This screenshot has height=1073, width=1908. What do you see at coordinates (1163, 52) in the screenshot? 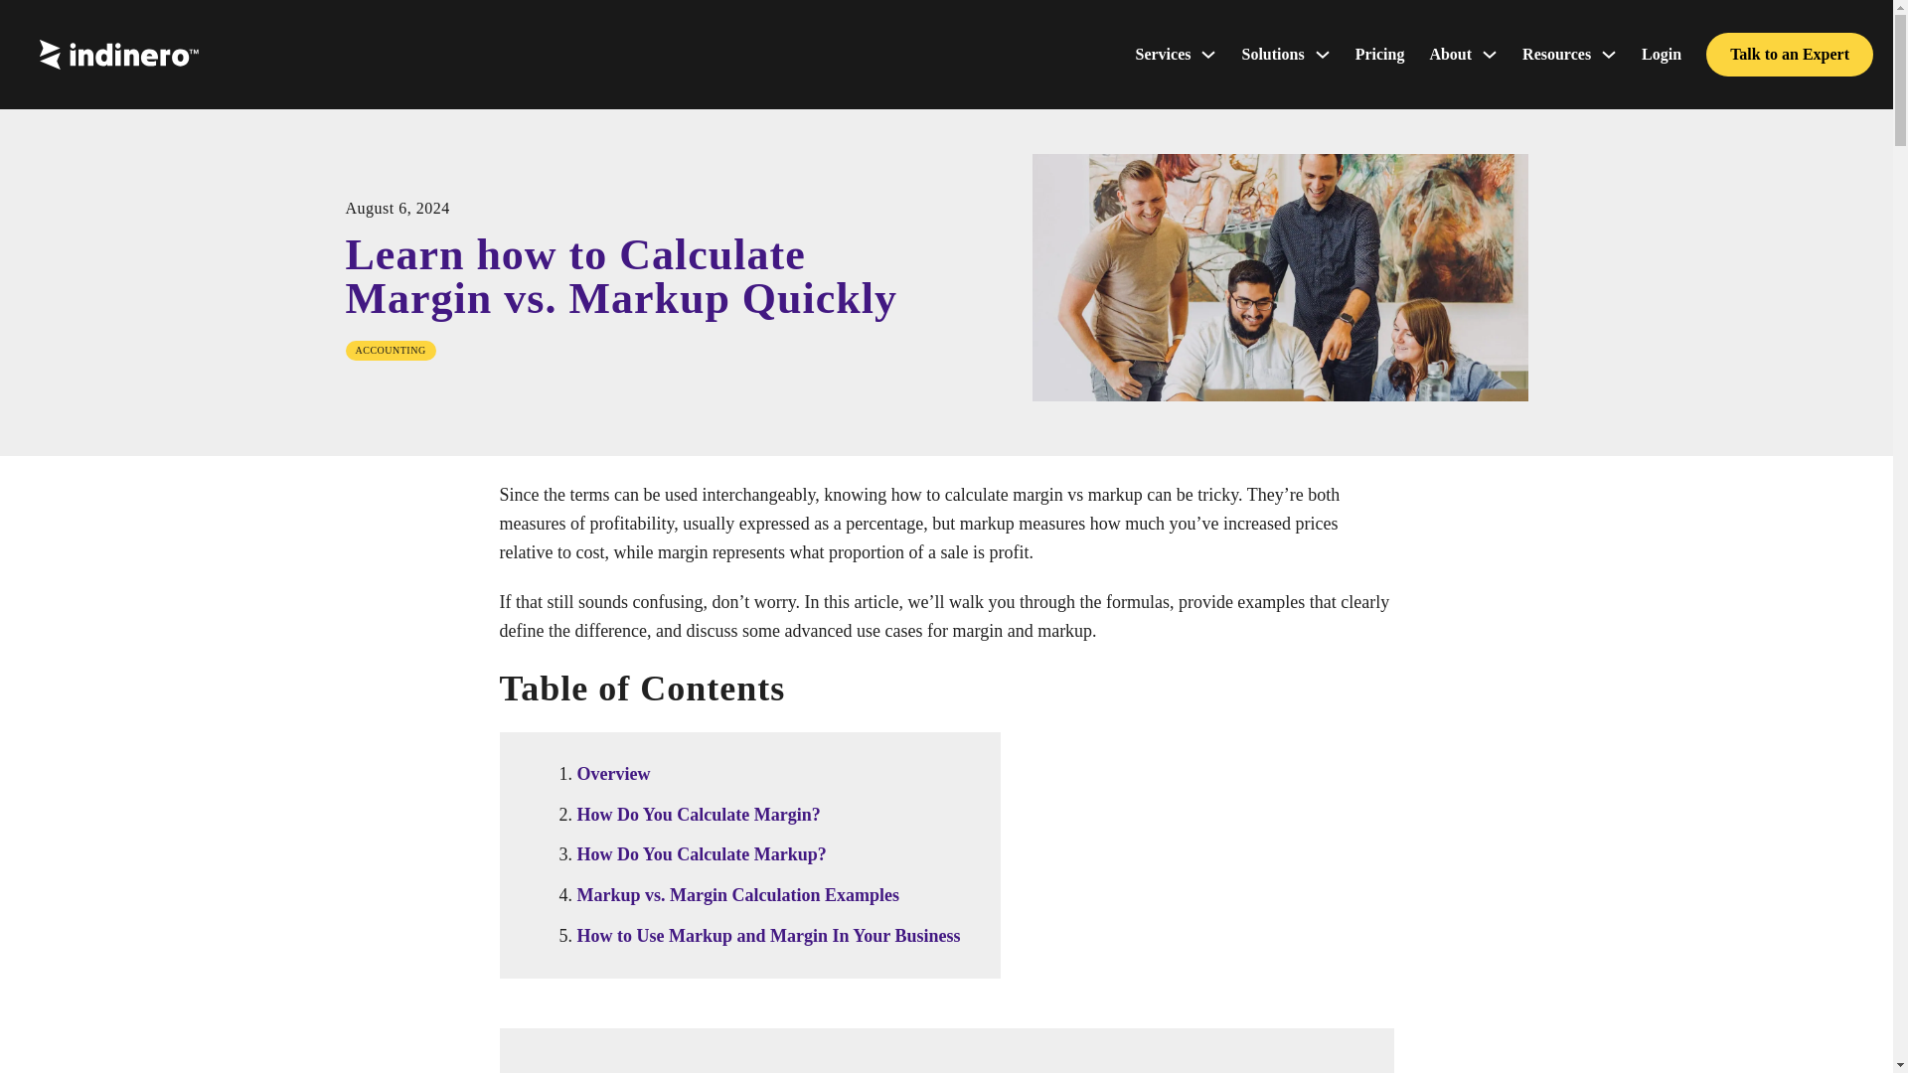
I see `Services` at bounding box center [1163, 52].